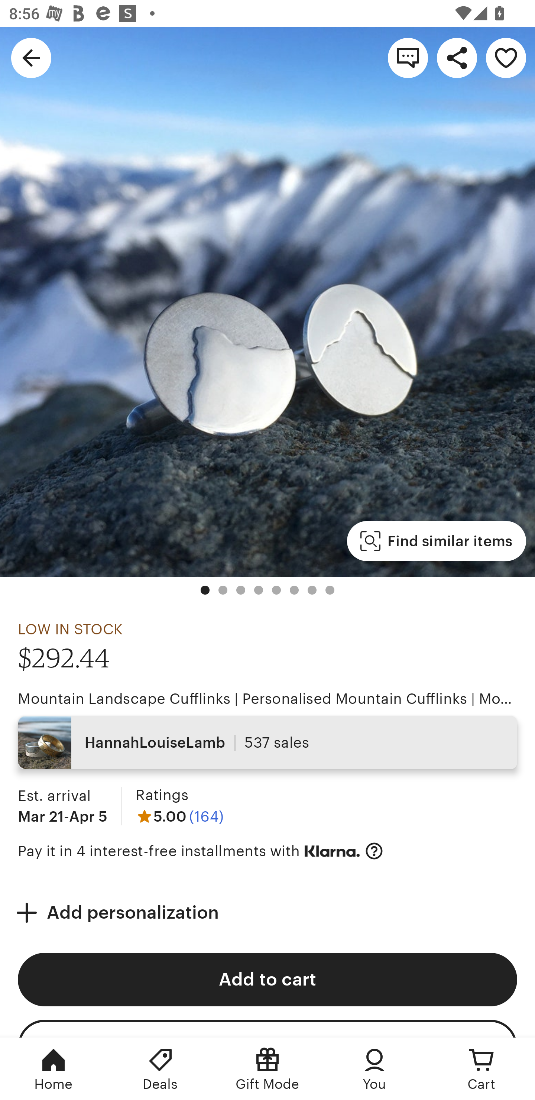  I want to click on Add to cart, so click(267, 980).